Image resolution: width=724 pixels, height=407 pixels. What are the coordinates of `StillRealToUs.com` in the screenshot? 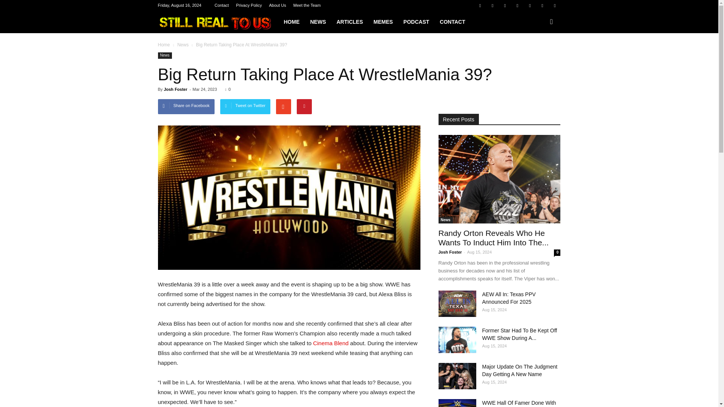 It's located at (218, 22).